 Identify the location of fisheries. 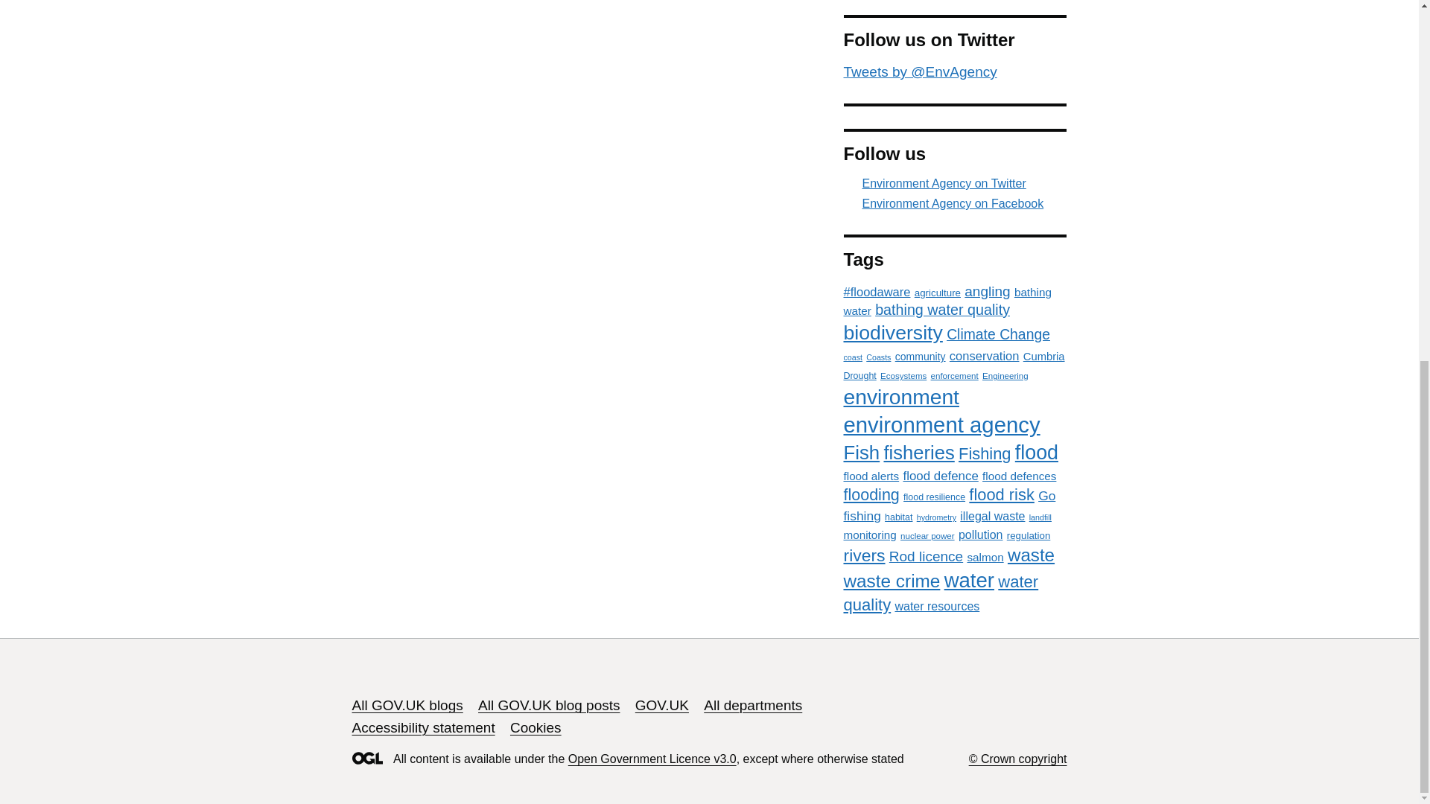
(918, 453).